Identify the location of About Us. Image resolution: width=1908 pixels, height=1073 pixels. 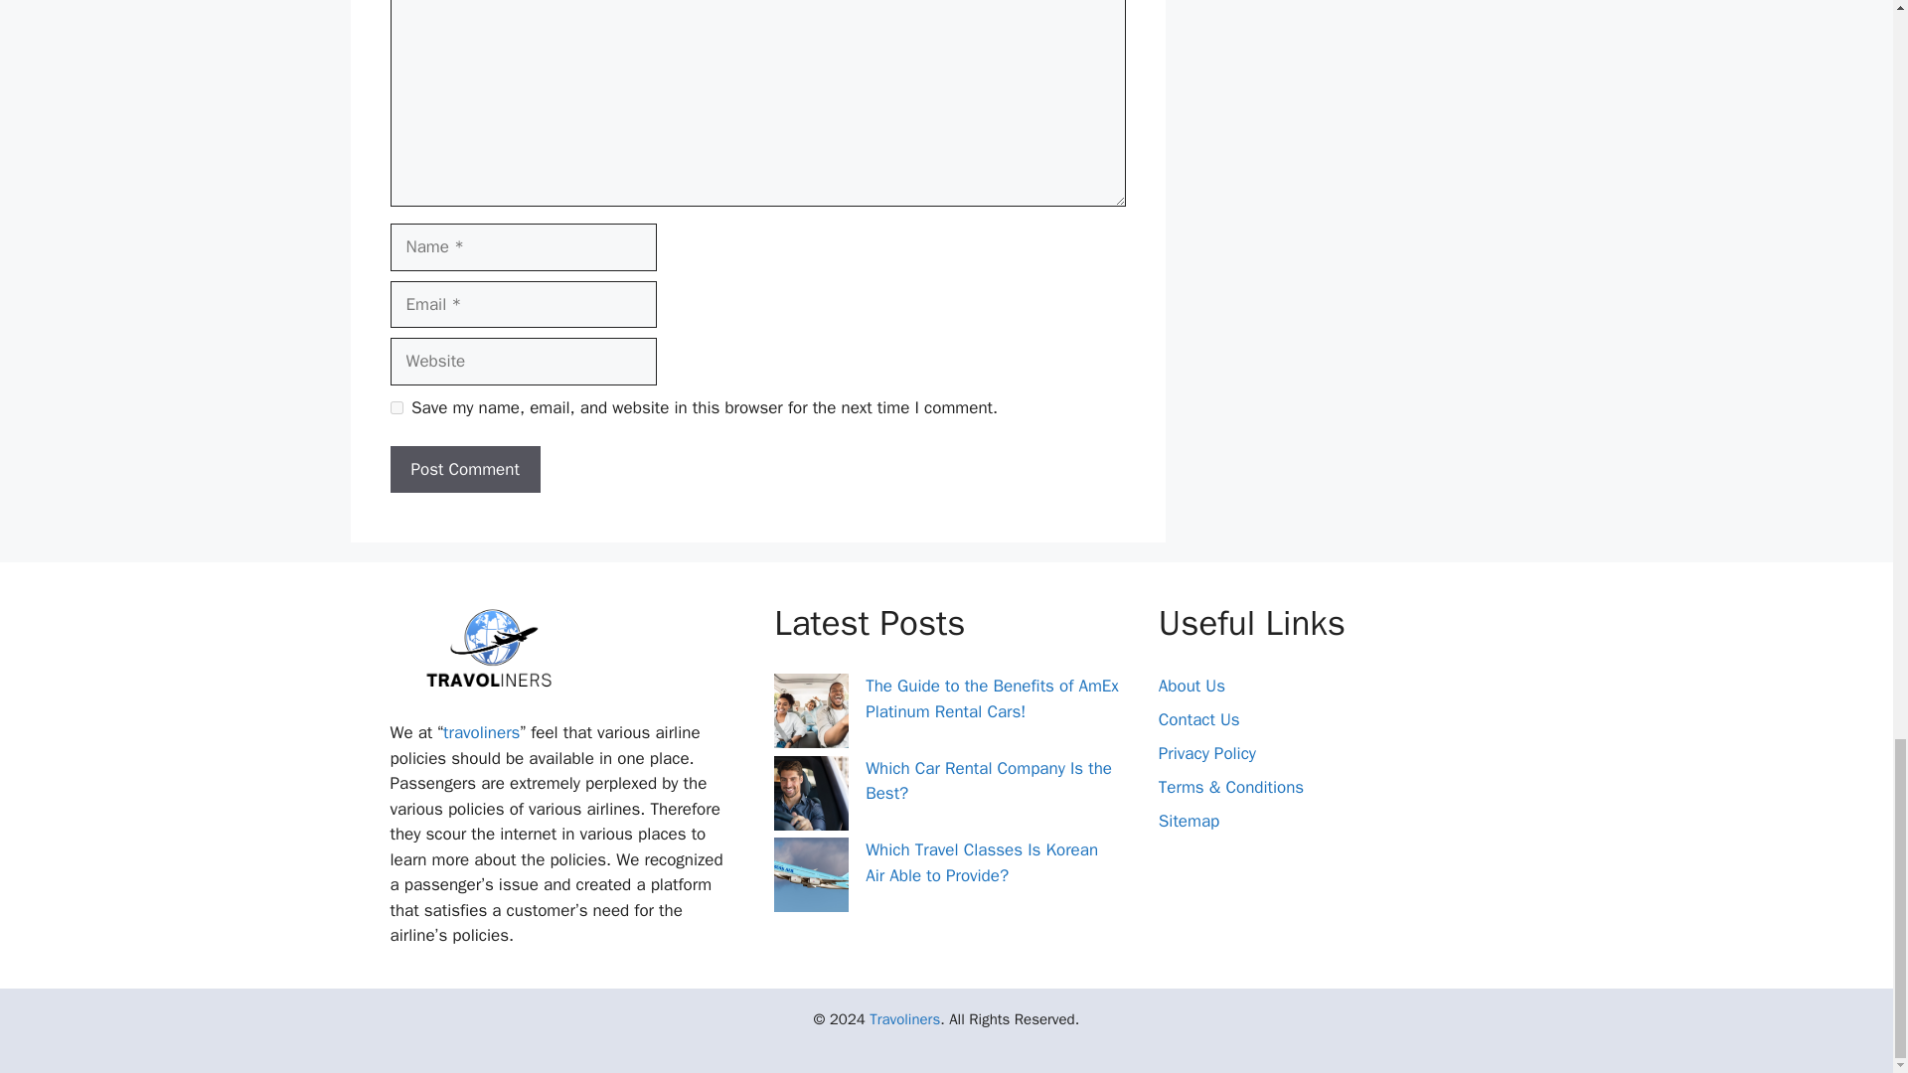
(1191, 686).